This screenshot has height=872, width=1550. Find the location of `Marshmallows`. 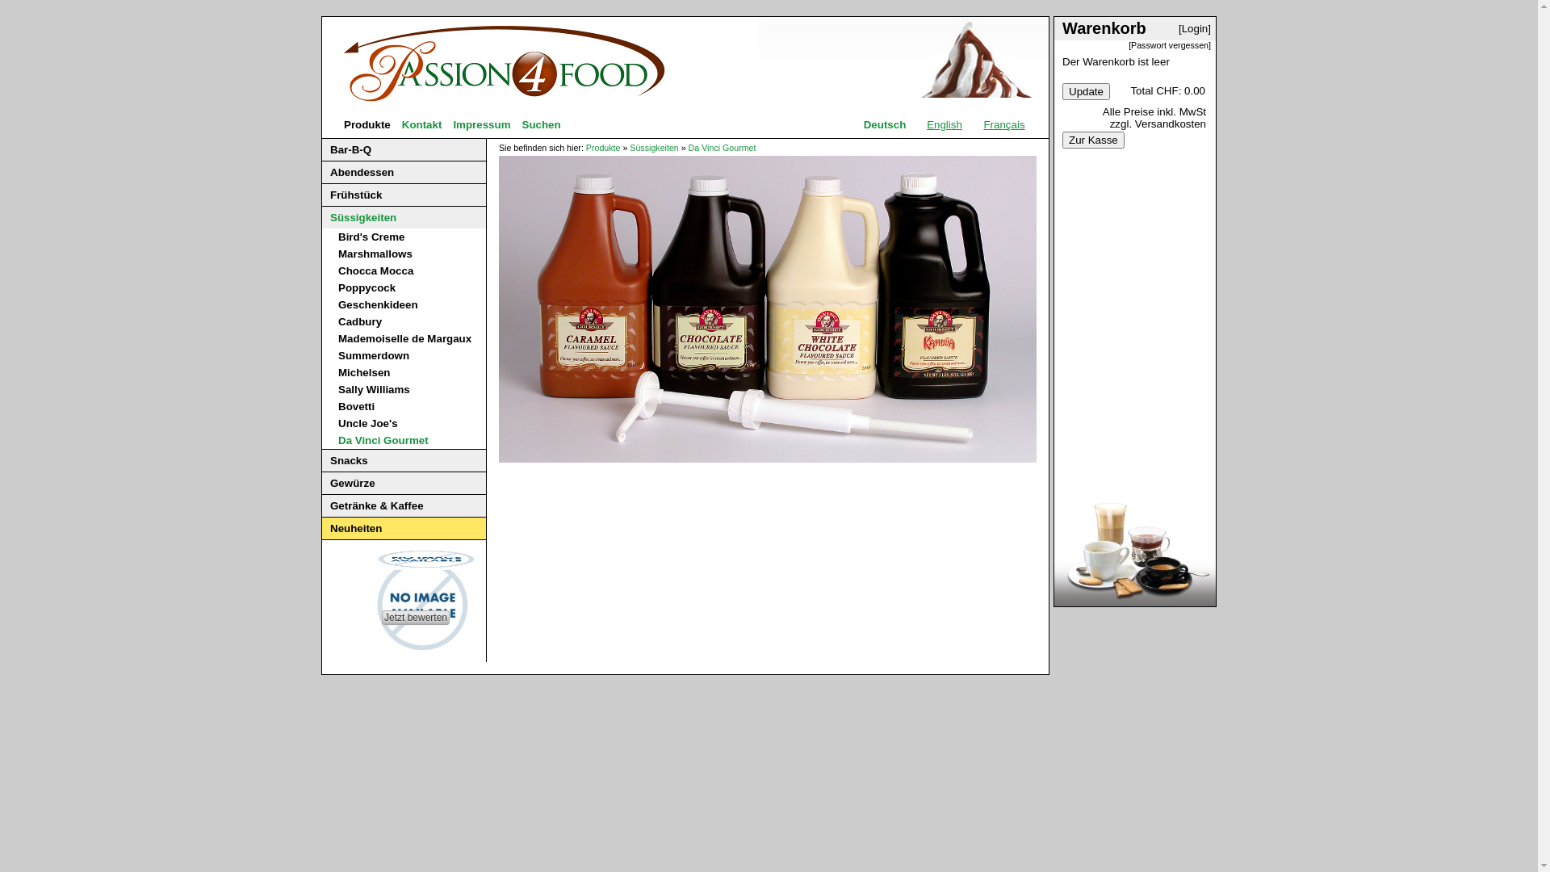

Marshmallows is located at coordinates (375, 254).